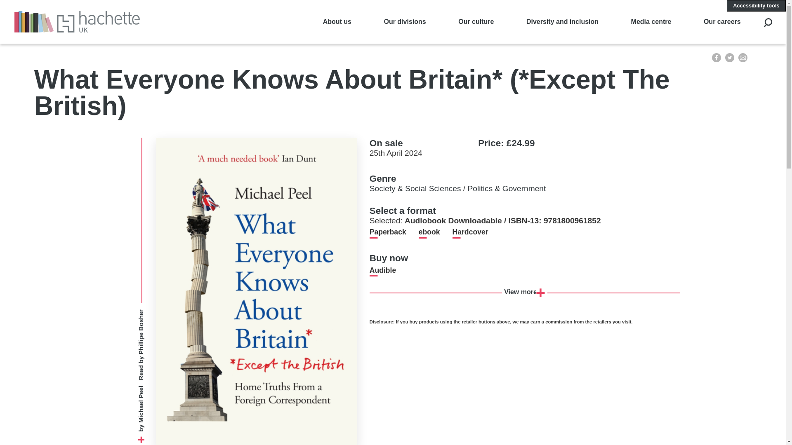  Describe the element at coordinates (651, 21) in the screenshot. I see `Media centre` at that location.